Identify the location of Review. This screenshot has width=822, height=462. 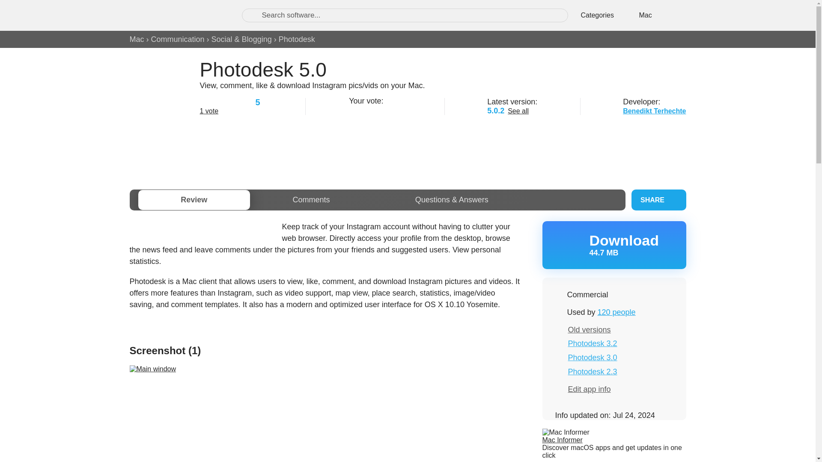
(194, 200).